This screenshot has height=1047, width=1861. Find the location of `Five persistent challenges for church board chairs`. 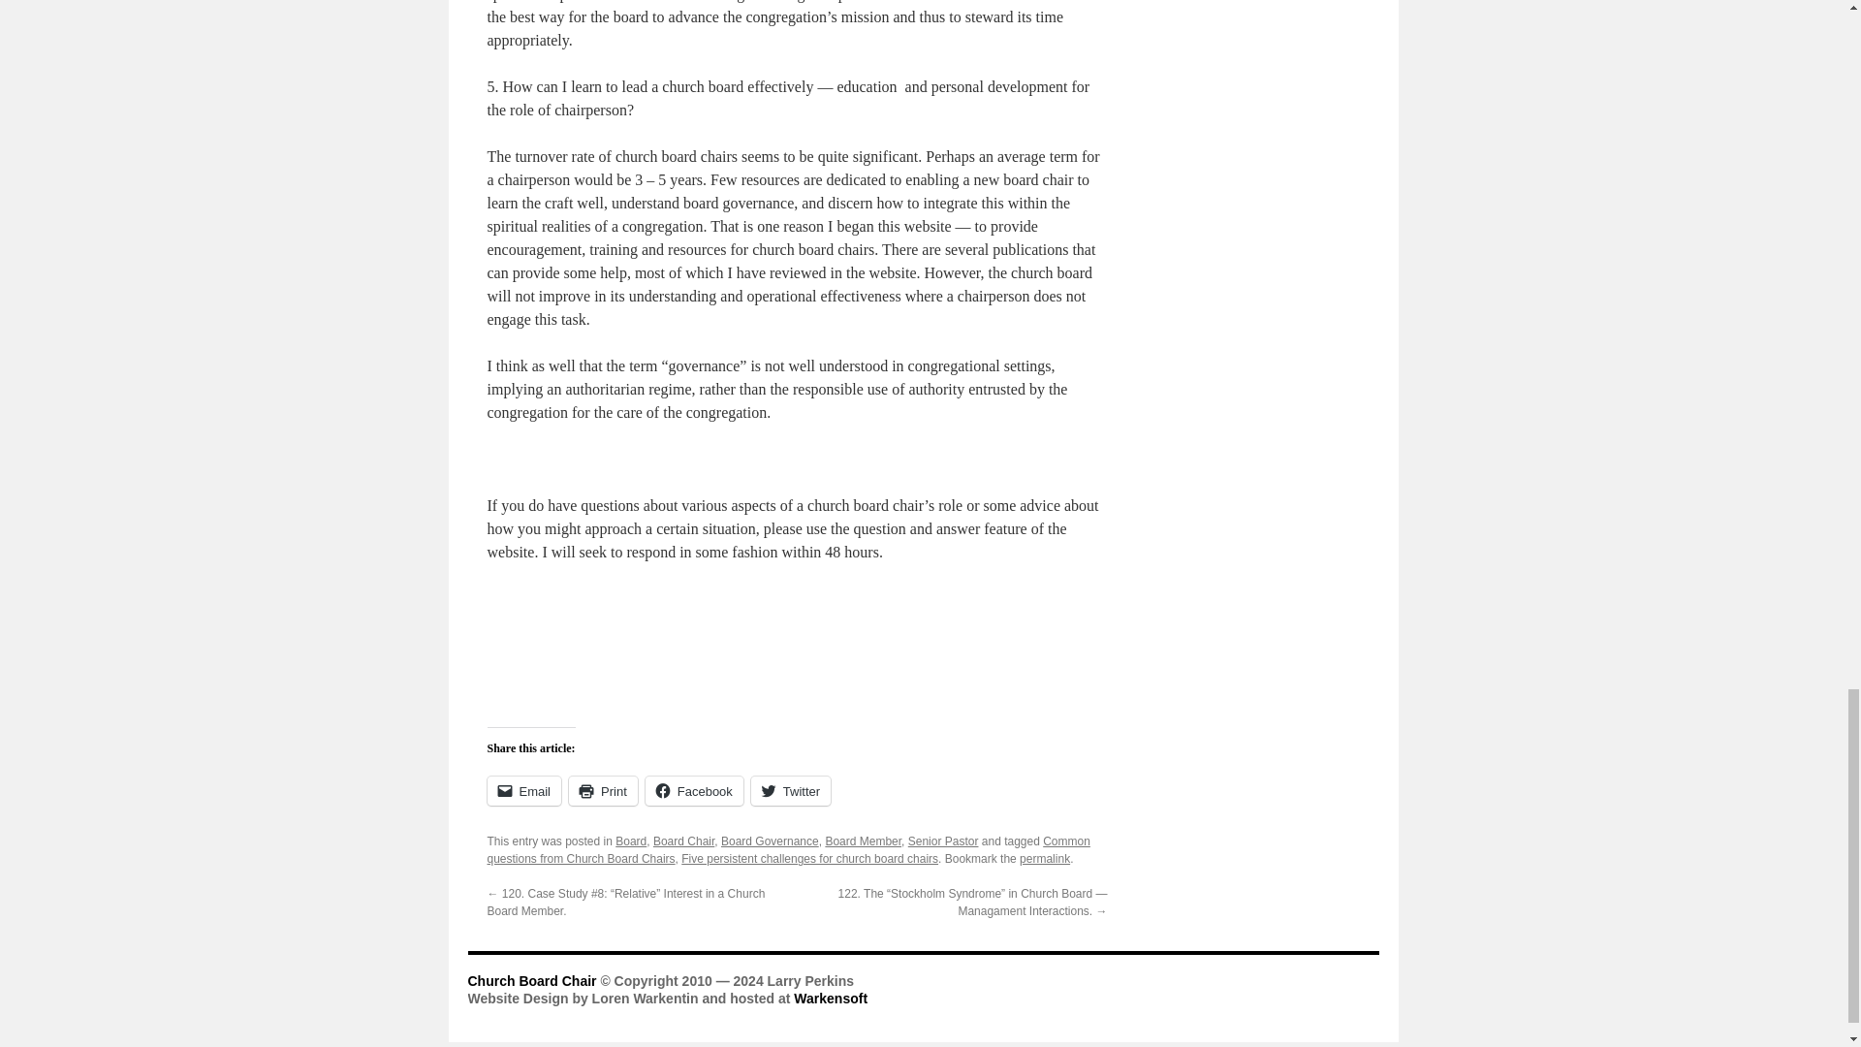

Five persistent challenges for church board chairs is located at coordinates (808, 859).